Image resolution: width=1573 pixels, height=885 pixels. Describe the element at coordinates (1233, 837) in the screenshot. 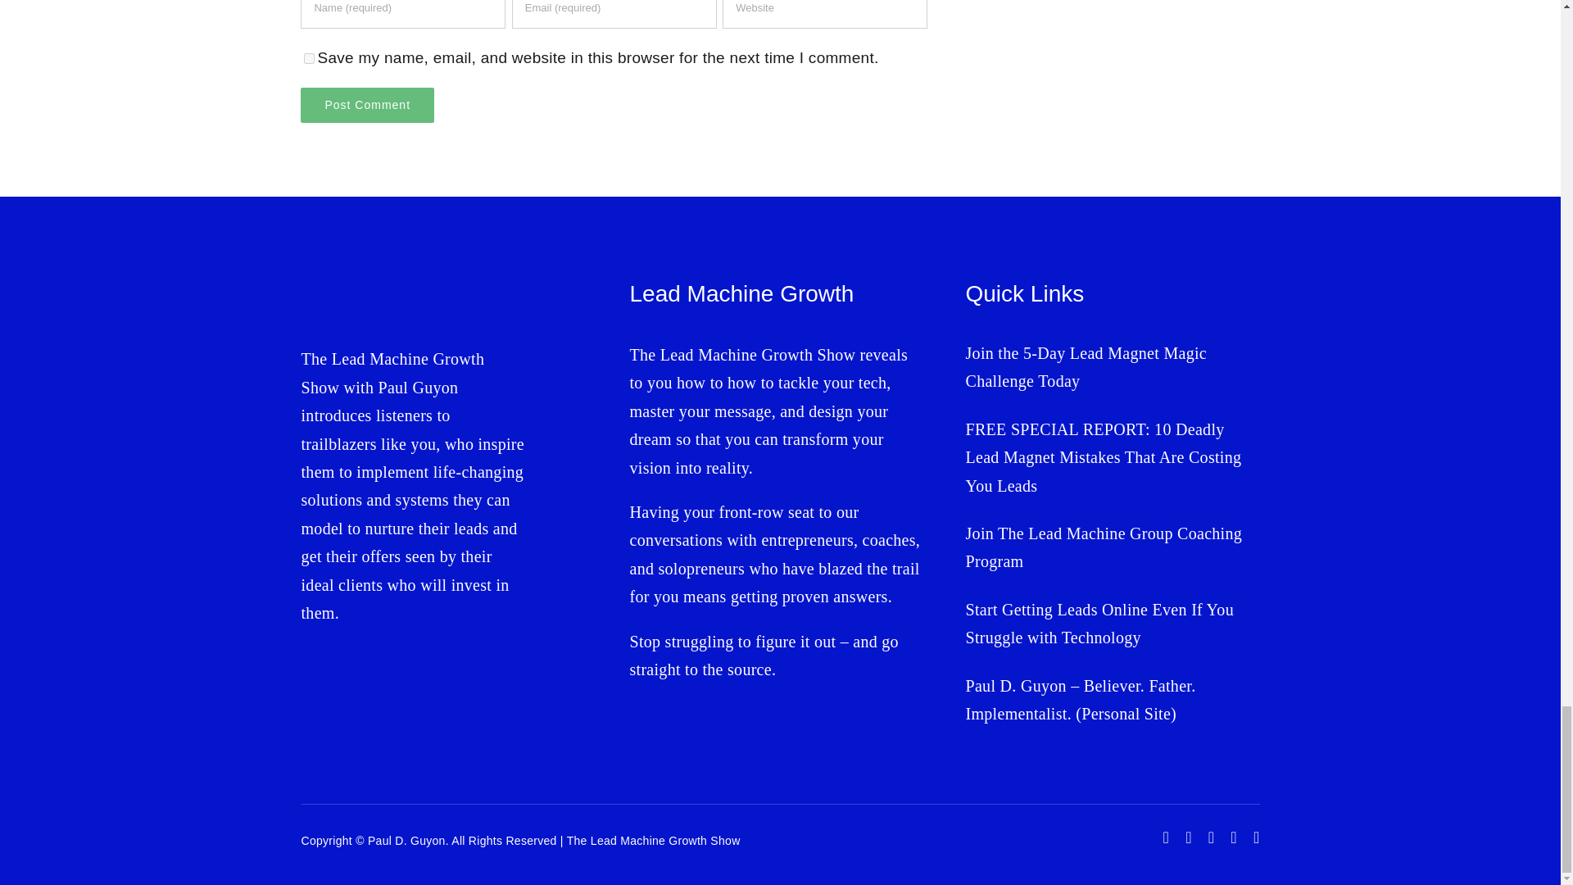

I see `LinkedIn` at that location.